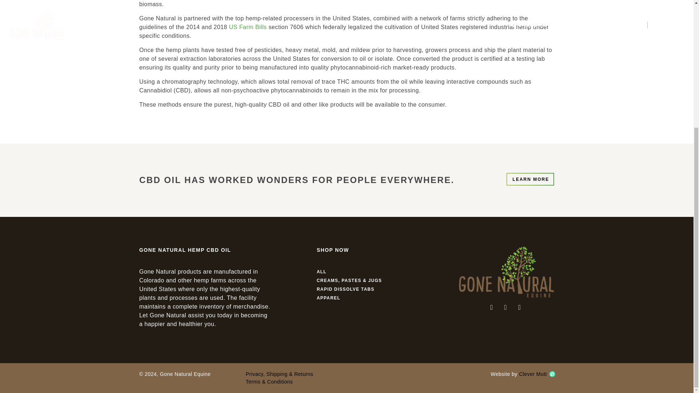 This screenshot has width=699, height=393. I want to click on Gone Natural Equine, so click(506, 271).